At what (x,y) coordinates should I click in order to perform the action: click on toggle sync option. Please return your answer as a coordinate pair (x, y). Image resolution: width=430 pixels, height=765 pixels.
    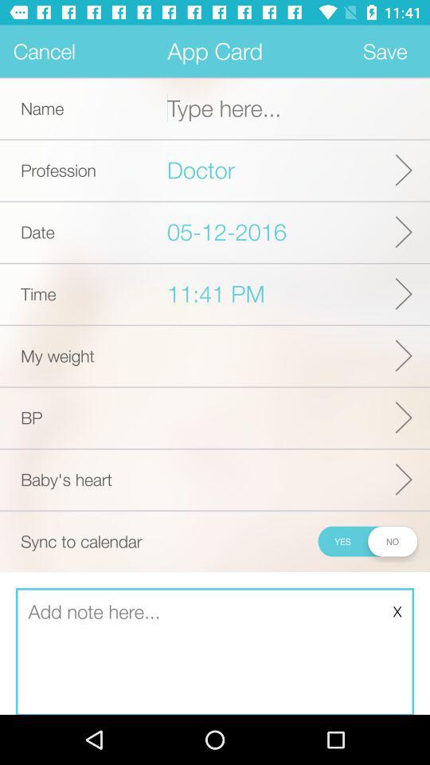
    Looking at the image, I should click on (366, 541).